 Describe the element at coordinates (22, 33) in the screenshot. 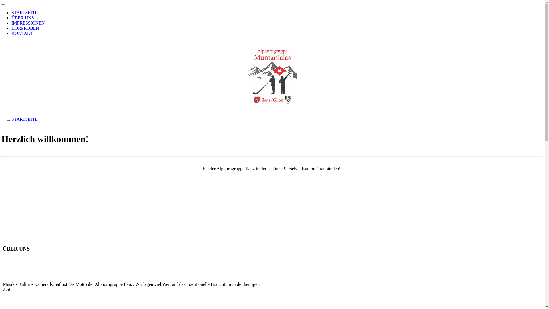

I see `KONTAKT` at that location.